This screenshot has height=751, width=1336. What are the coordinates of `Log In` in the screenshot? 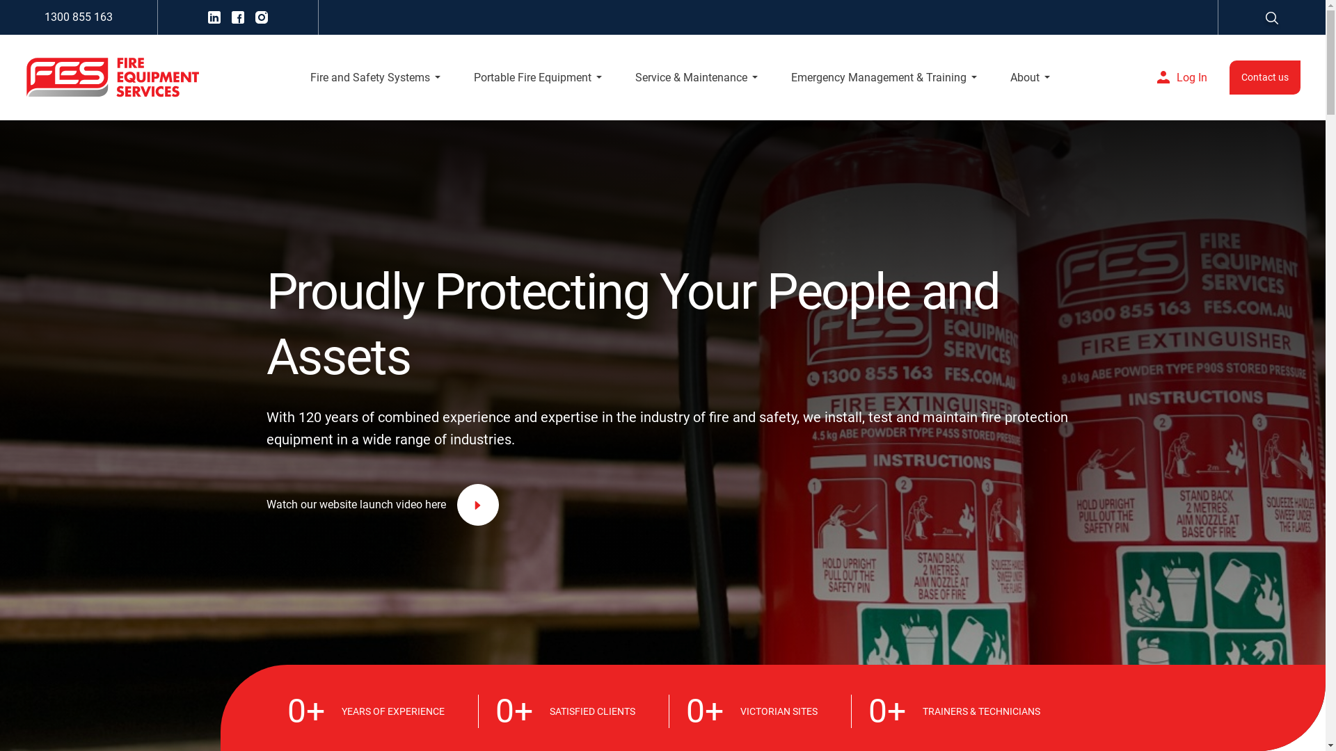 It's located at (1179, 77).